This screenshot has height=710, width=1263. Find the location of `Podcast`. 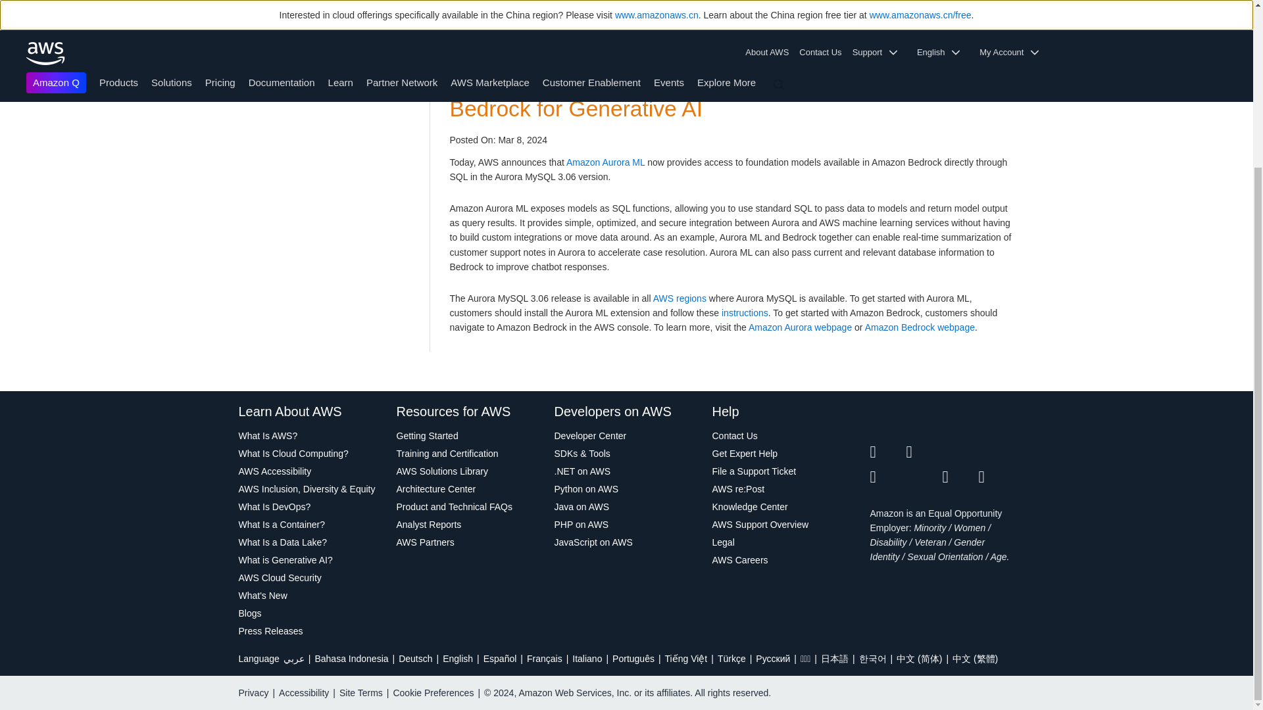

Podcast is located at coordinates (960, 477).